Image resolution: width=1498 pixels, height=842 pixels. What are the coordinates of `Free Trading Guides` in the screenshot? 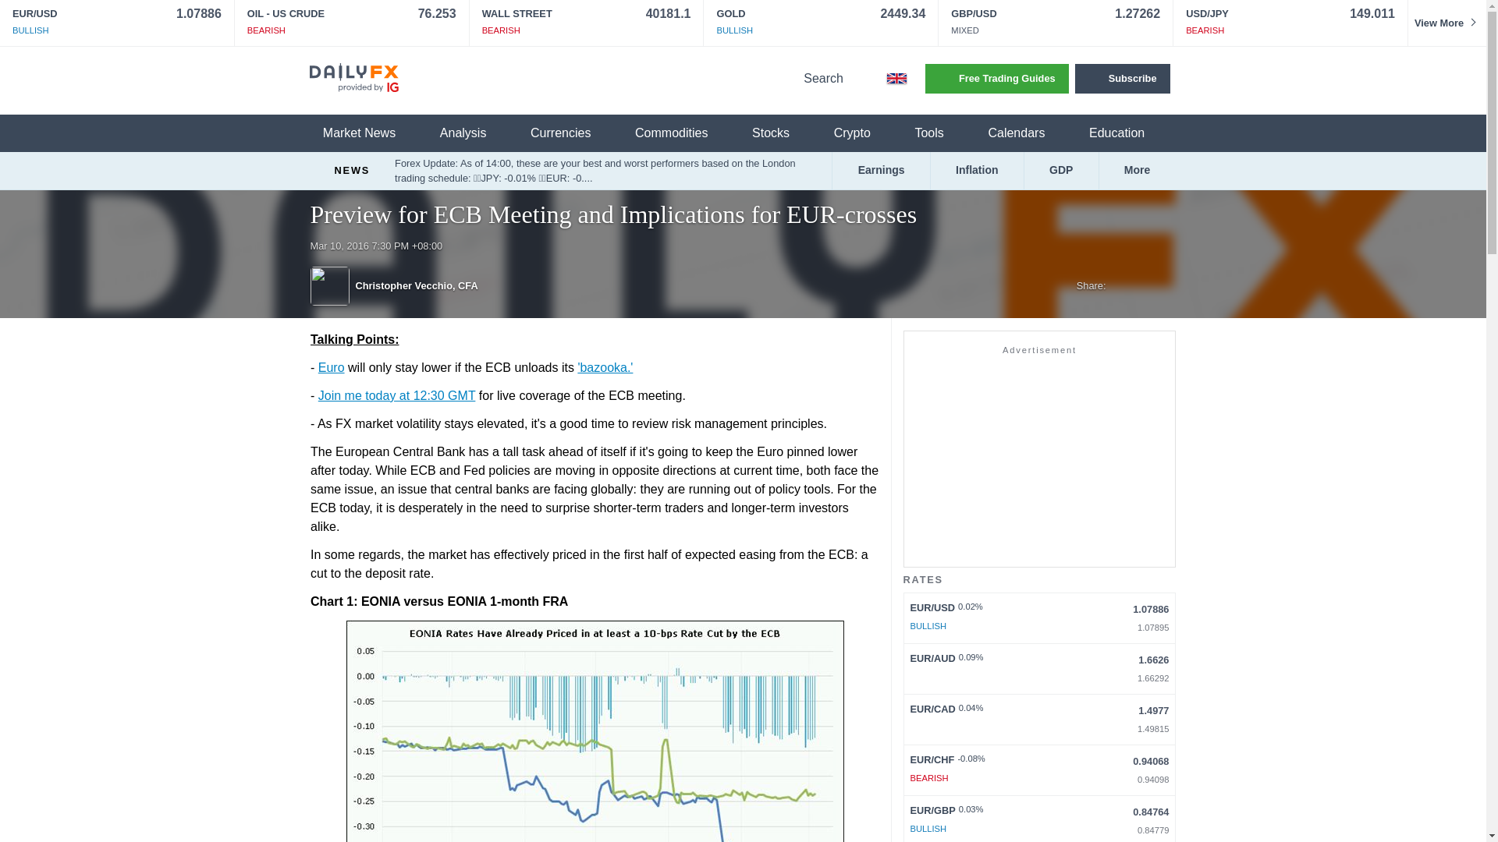 It's located at (997, 78).